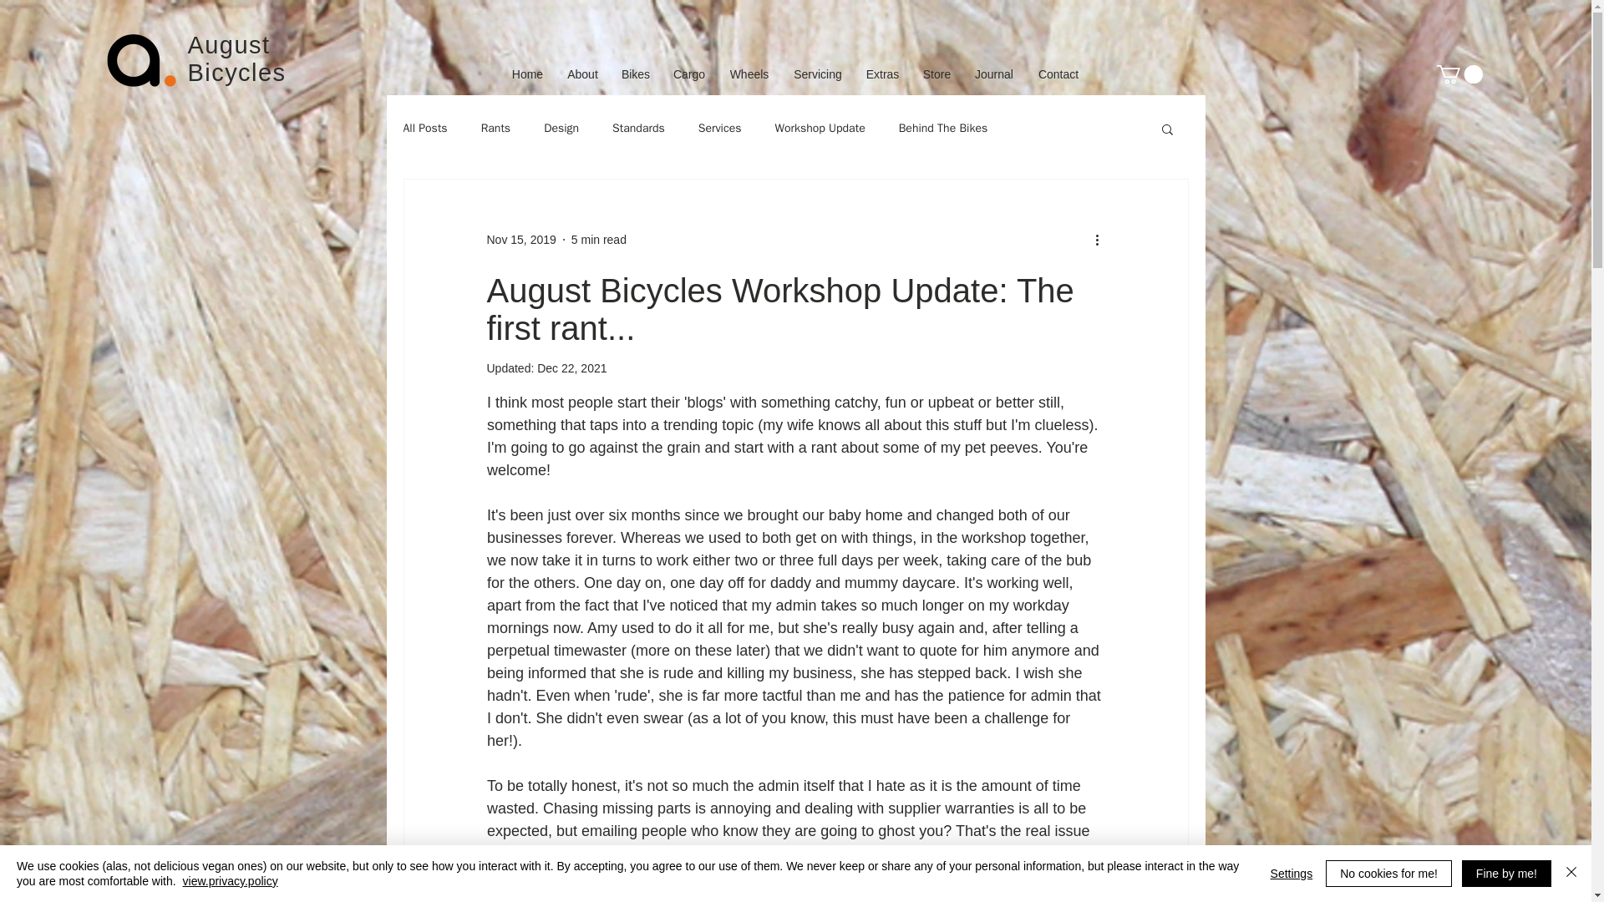  Describe the element at coordinates (638, 129) in the screenshot. I see `Standards` at that location.